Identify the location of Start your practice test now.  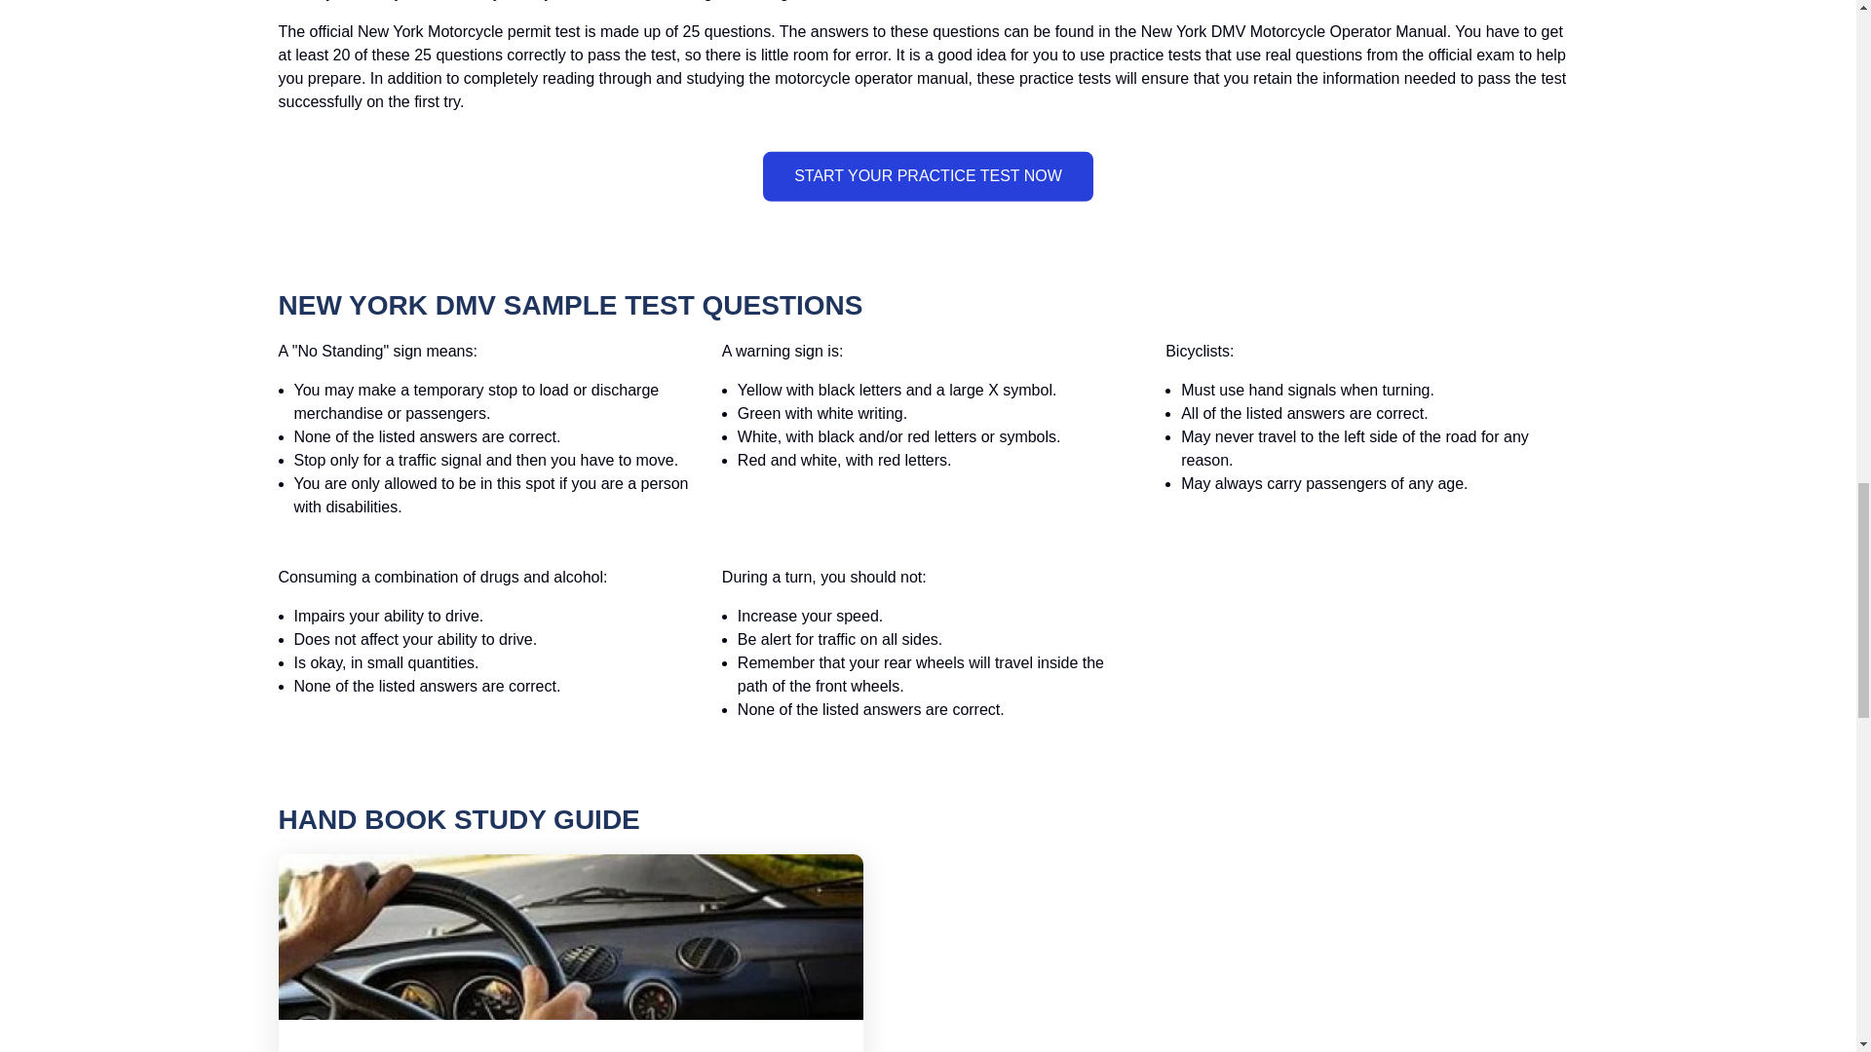
(928, 175).